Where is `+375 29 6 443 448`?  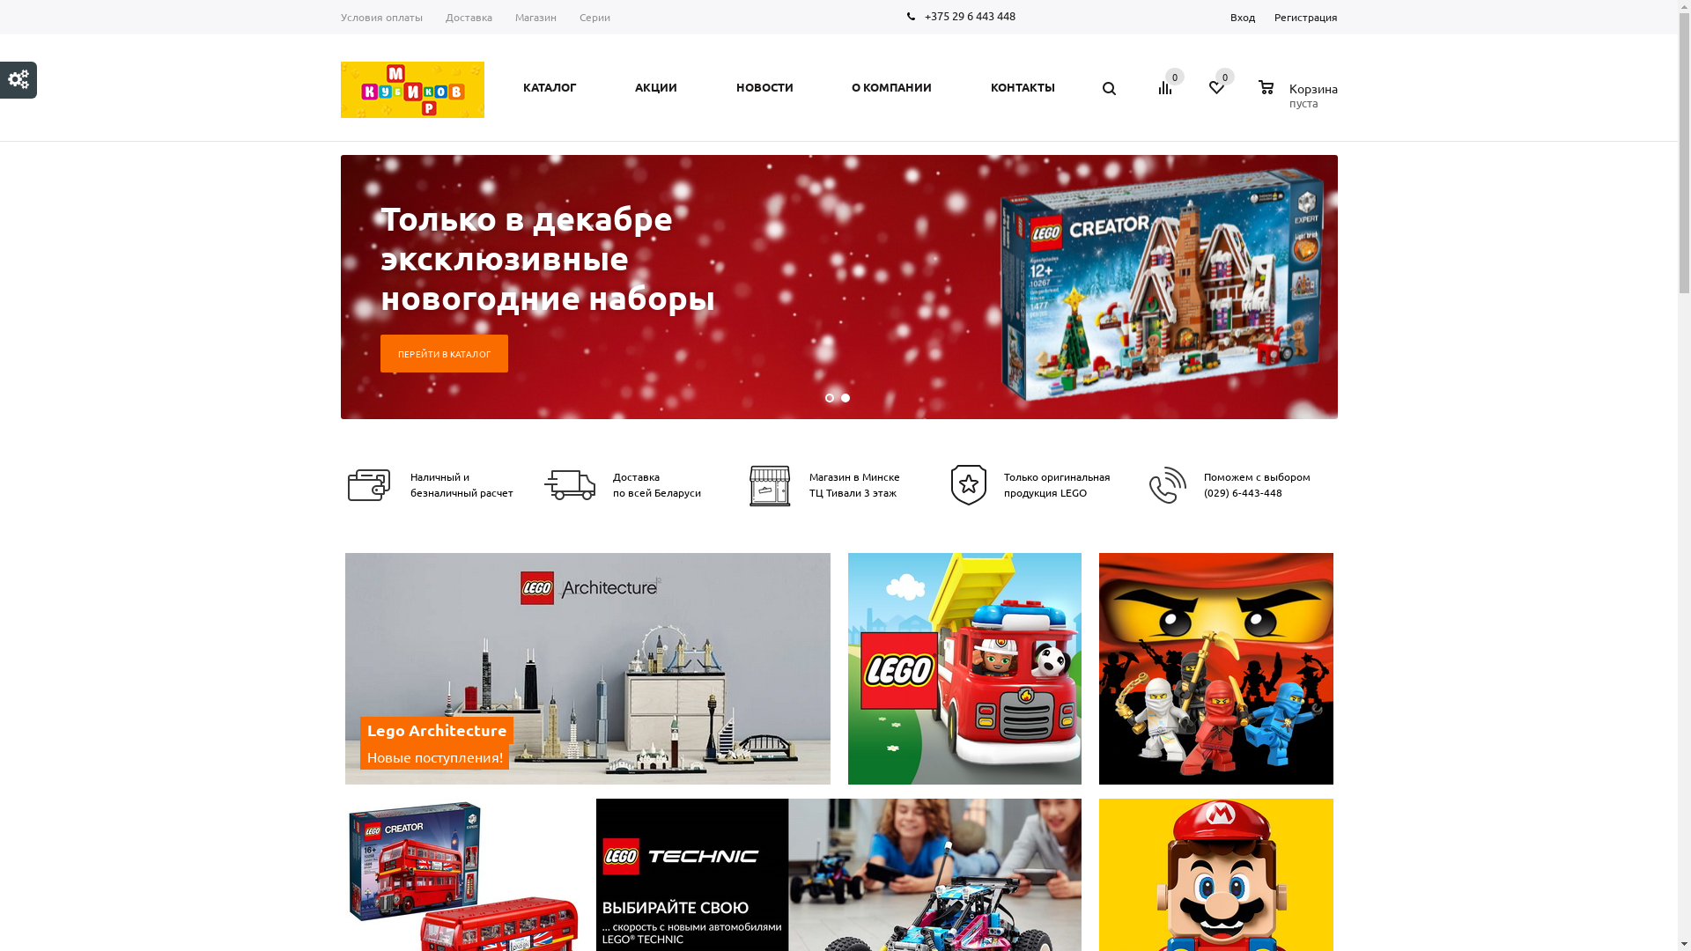 +375 29 6 443 448 is located at coordinates (971, 16).